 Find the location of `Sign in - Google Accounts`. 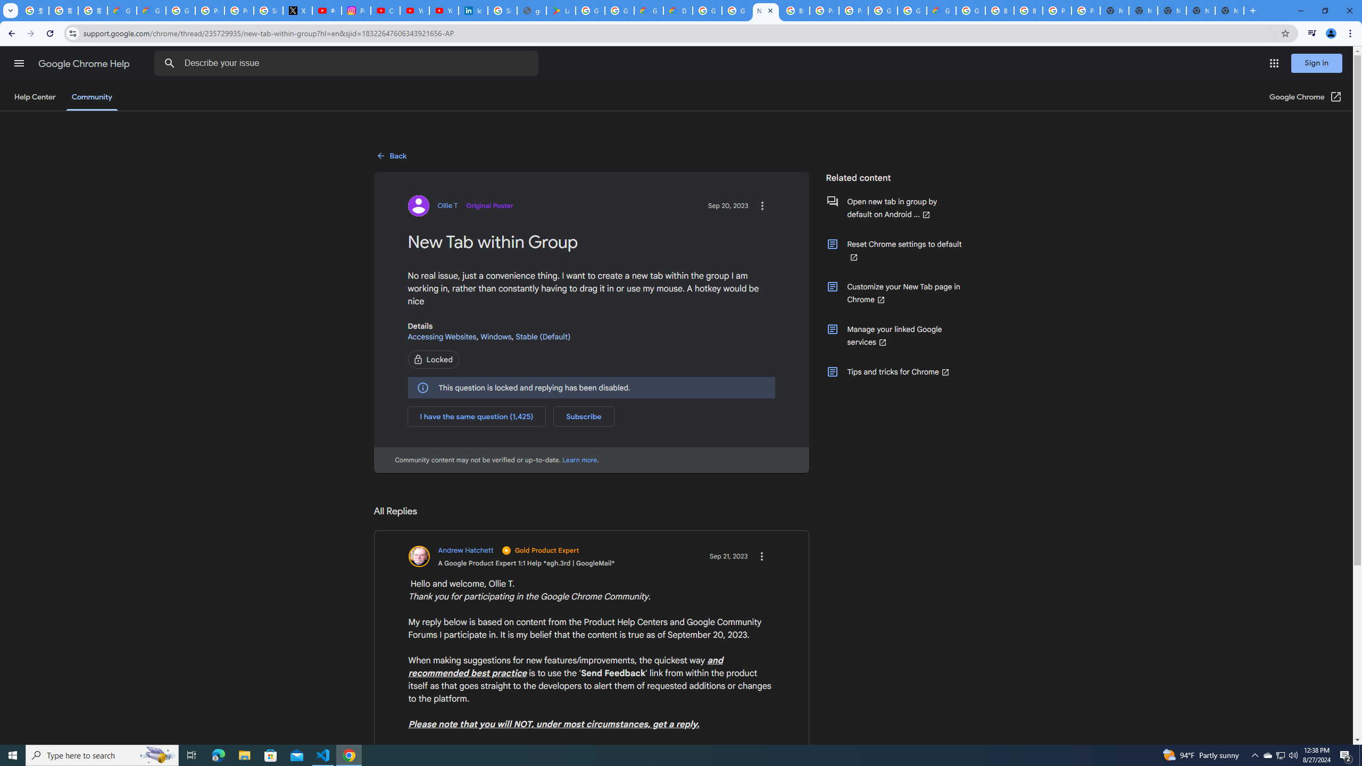

Sign in - Google Accounts is located at coordinates (502, 11).